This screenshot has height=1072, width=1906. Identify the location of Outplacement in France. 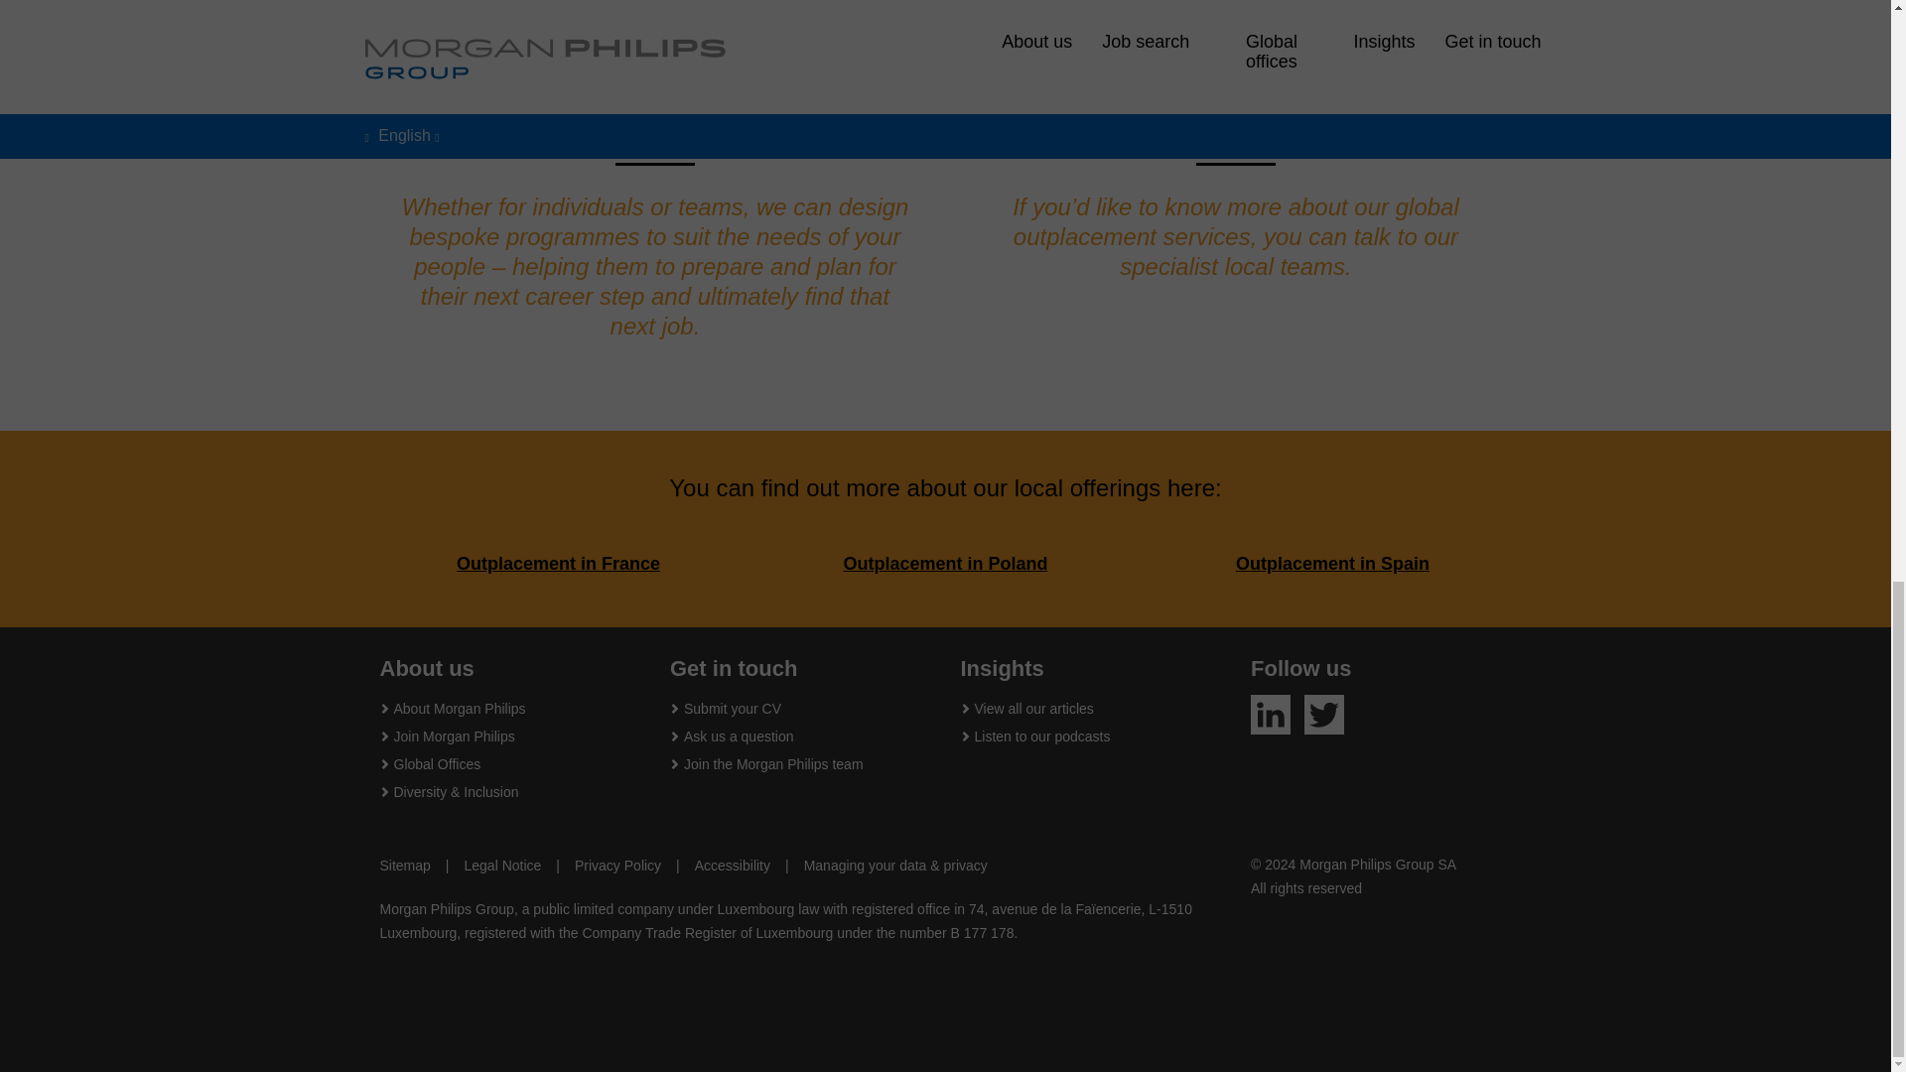
(558, 564).